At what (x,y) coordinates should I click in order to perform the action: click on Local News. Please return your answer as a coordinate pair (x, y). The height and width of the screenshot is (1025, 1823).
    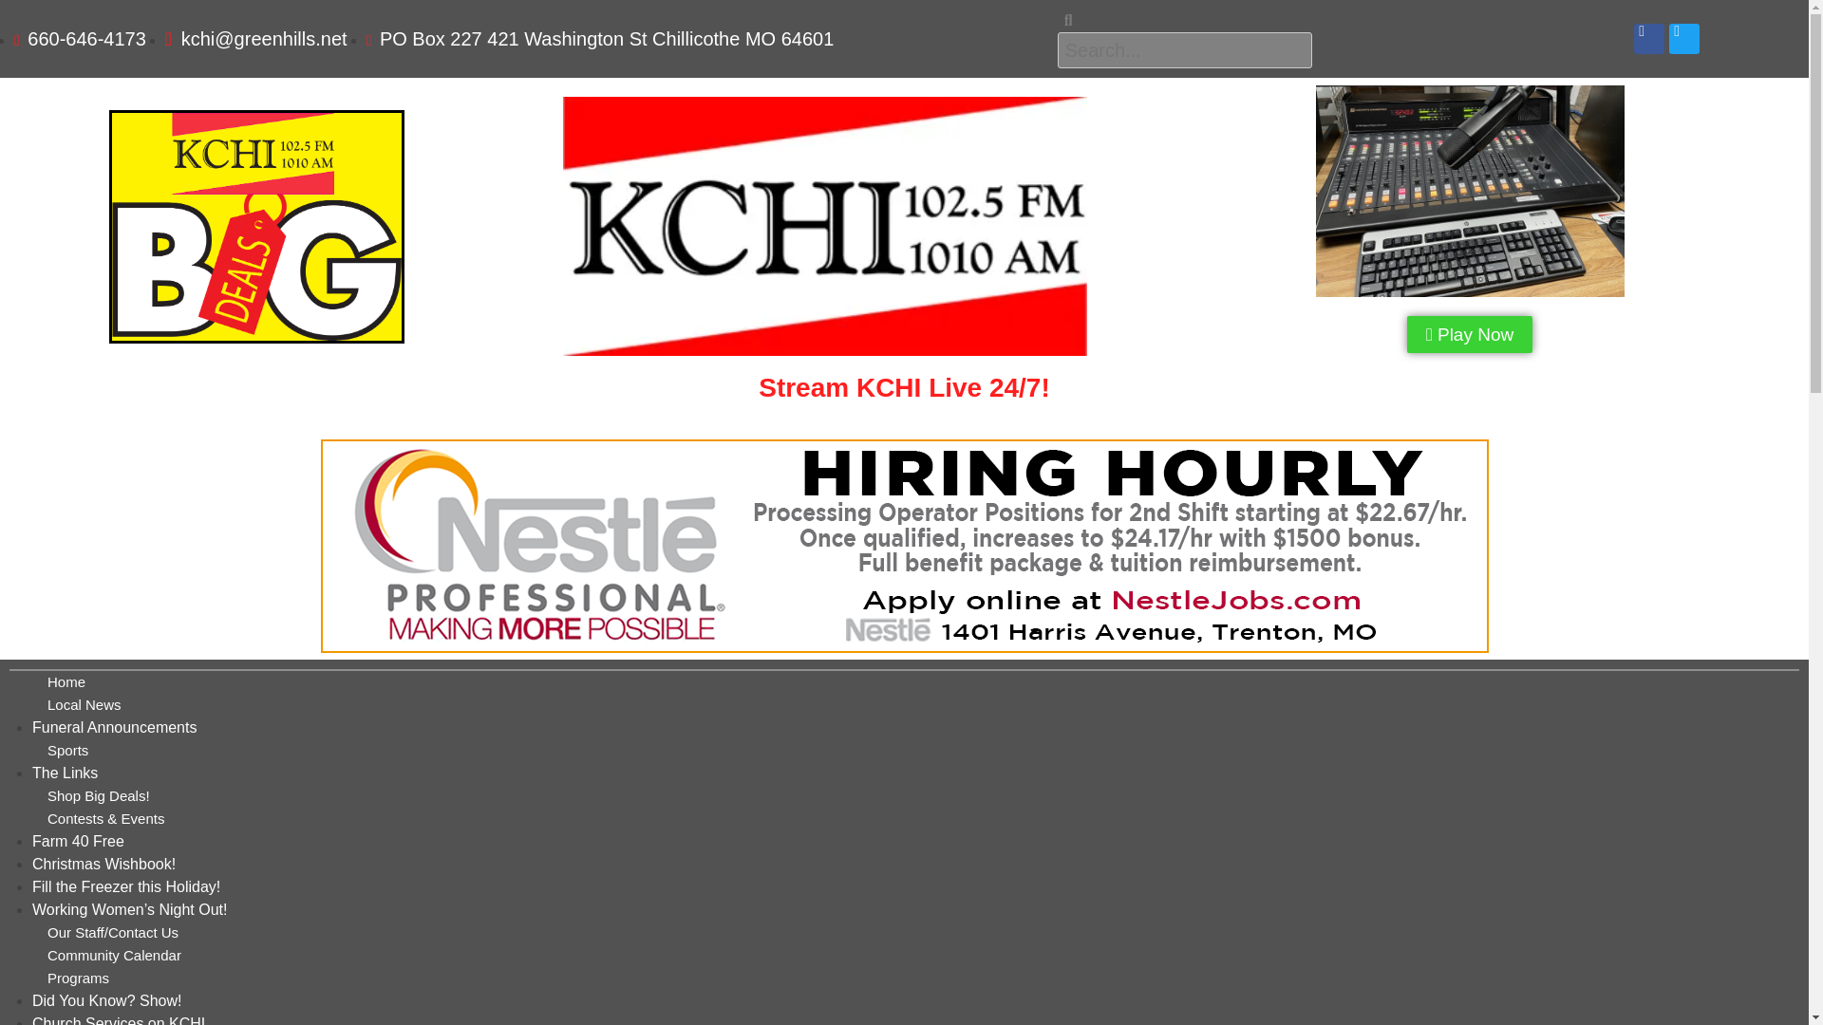
    Looking at the image, I should click on (84, 704).